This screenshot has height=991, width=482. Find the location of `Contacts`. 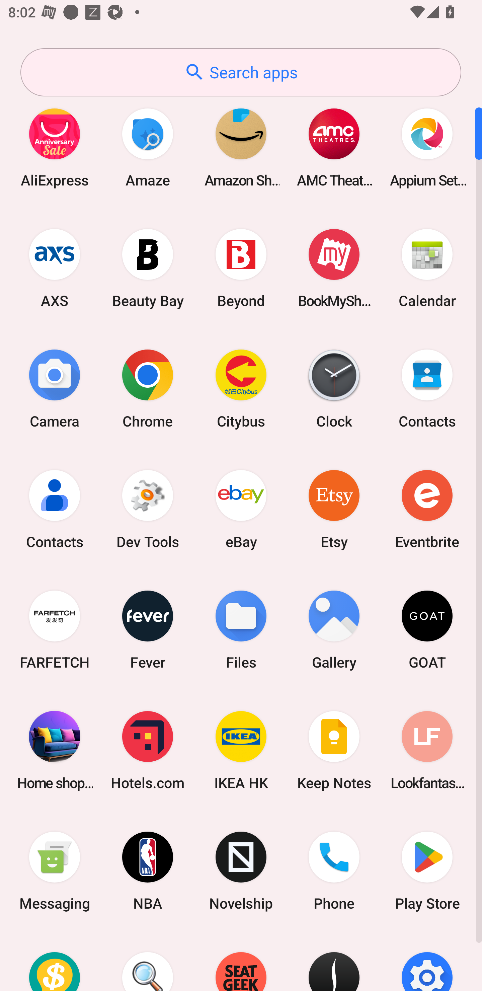

Contacts is located at coordinates (427, 388).